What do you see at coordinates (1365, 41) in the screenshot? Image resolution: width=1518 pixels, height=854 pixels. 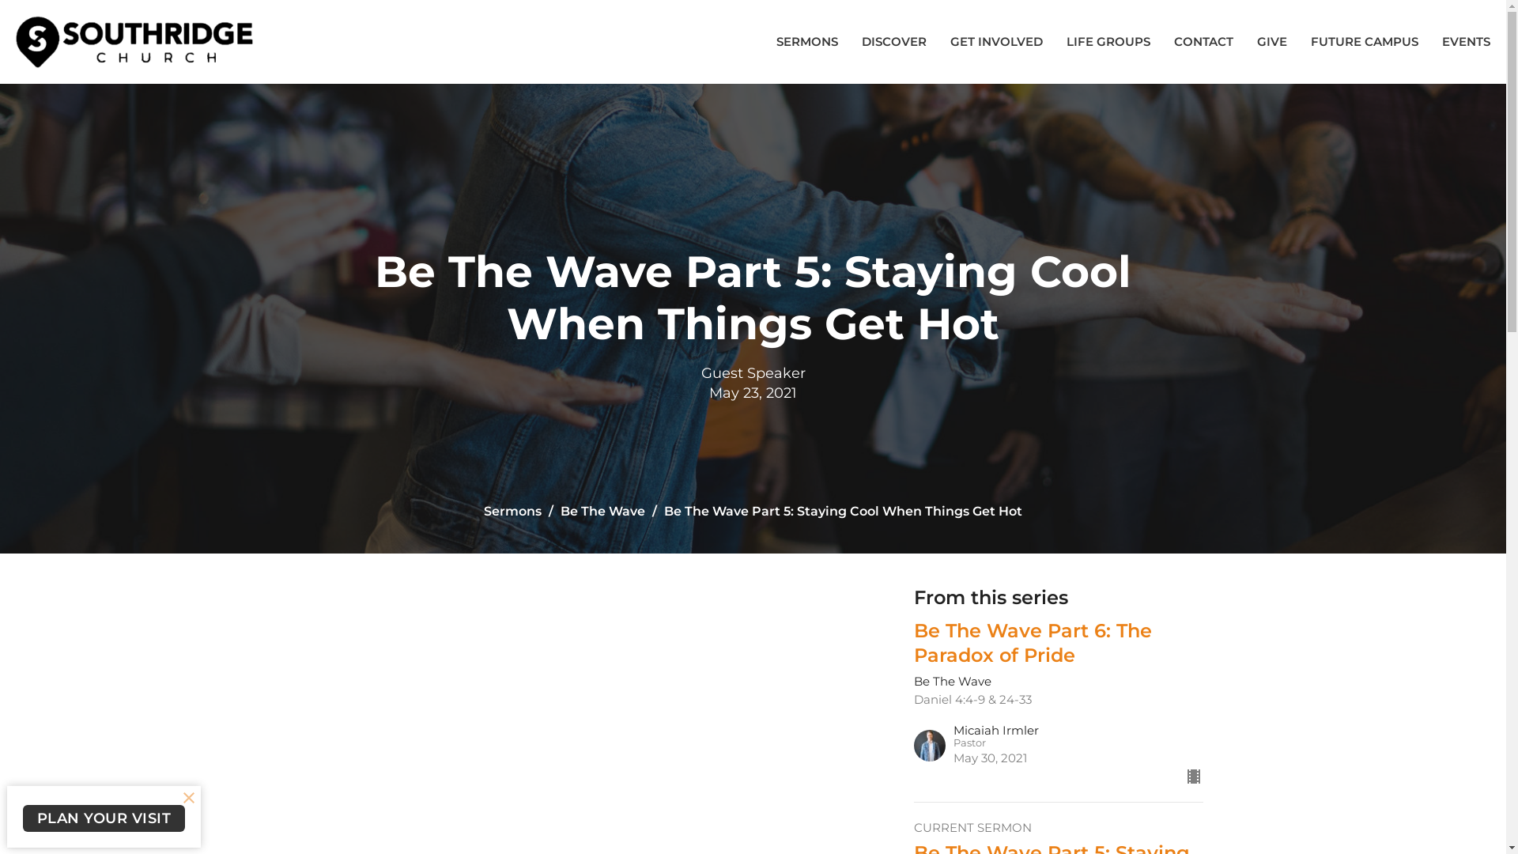 I see `FUTURE CAMPUS` at bounding box center [1365, 41].